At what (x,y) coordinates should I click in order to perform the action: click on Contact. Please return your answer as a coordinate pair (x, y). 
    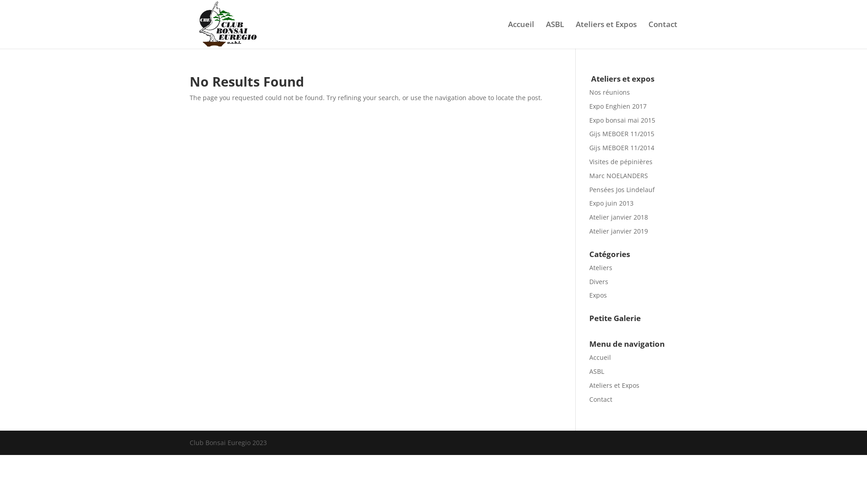
    Looking at the image, I should click on (663, 35).